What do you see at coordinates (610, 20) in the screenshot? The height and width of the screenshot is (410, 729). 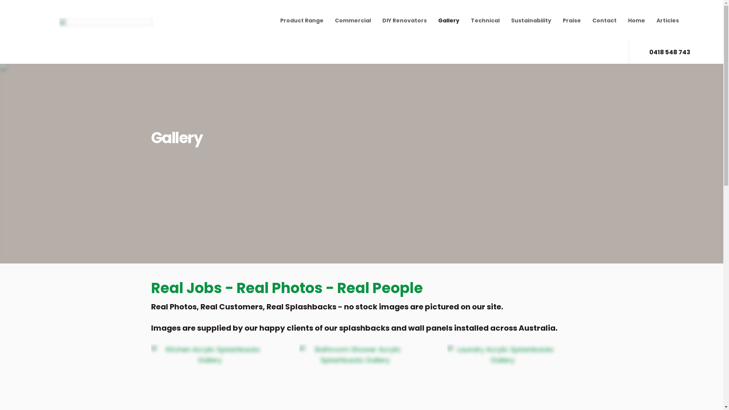 I see `Contact` at bounding box center [610, 20].